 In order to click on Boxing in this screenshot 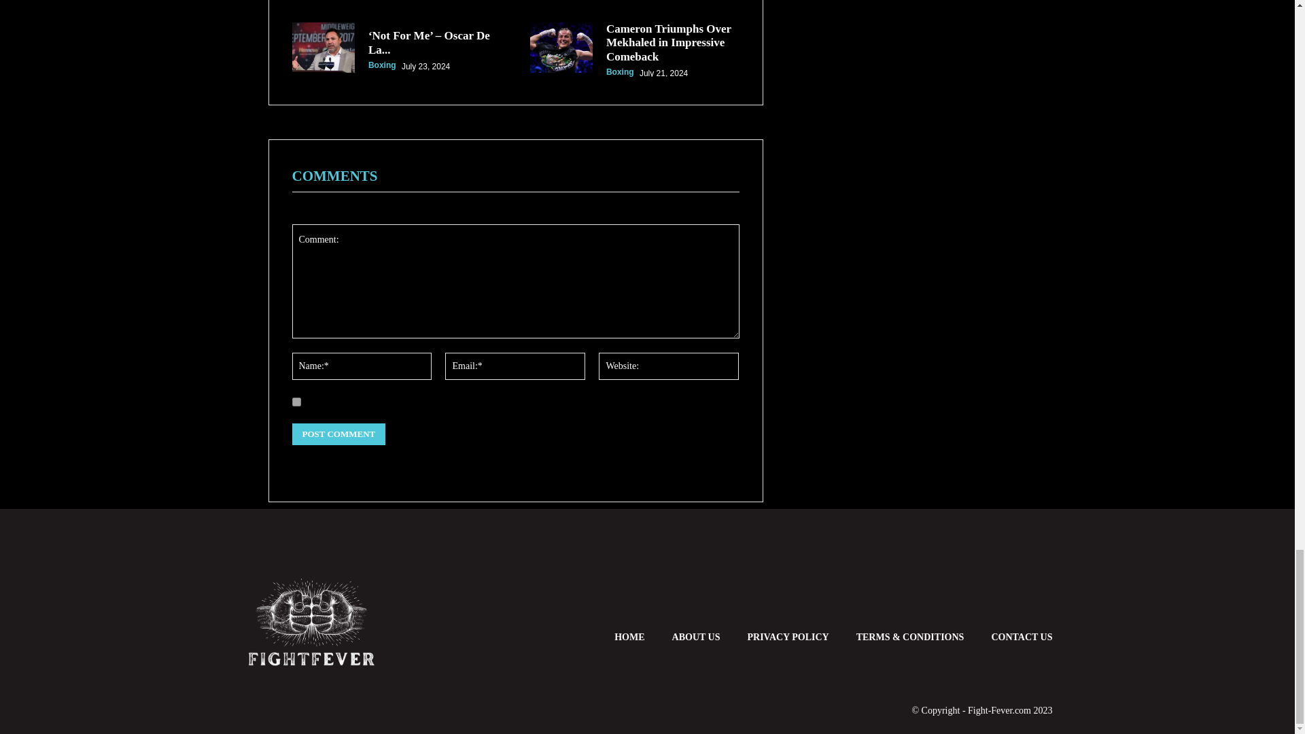, I will do `click(382, 65)`.